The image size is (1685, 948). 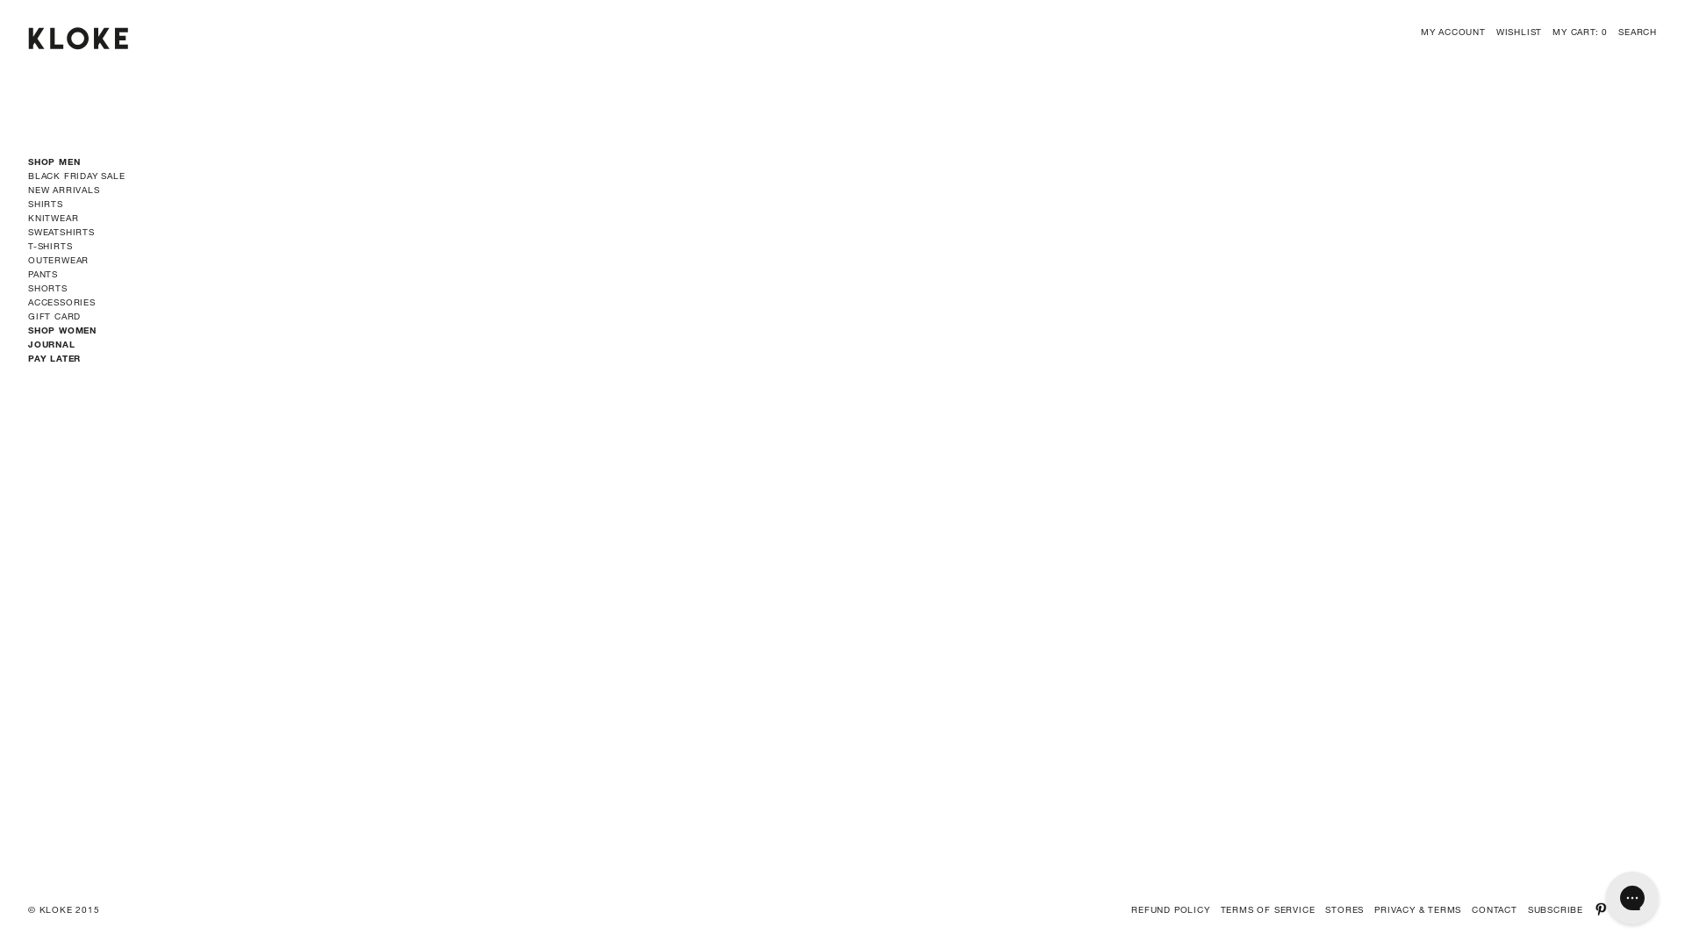 What do you see at coordinates (77, 176) in the screenshot?
I see `BLACK FRIDAY SALE` at bounding box center [77, 176].